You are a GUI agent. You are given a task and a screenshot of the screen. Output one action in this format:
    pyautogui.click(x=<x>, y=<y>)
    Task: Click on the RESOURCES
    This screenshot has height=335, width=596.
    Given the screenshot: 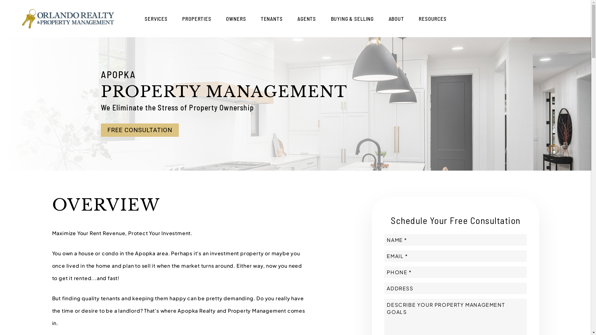 What is the action you would take?
    pyautogui.click(x=433, y=19)
    